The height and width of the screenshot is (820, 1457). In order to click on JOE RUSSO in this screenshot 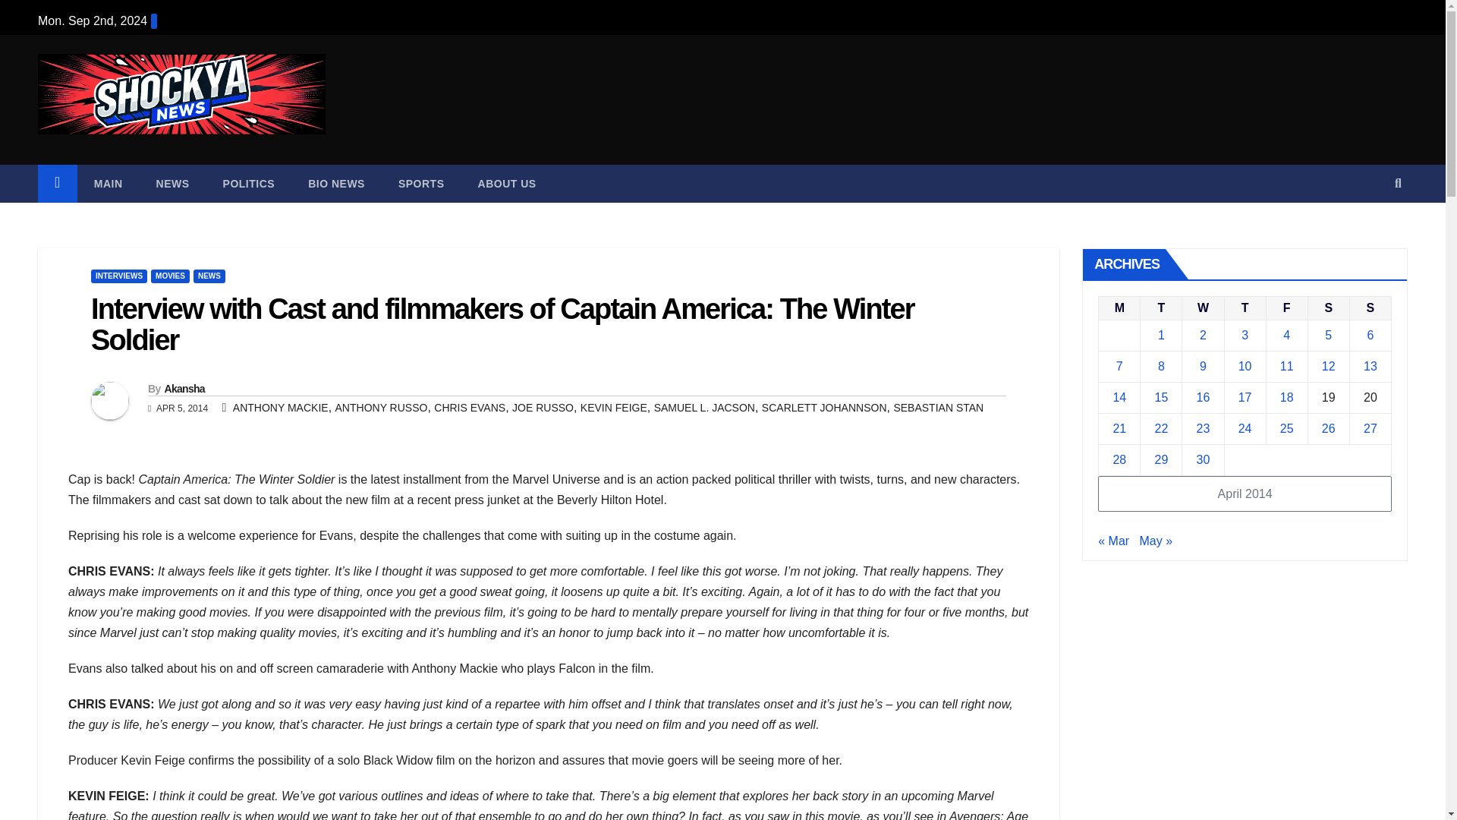, I will do `click(543, 408)`.